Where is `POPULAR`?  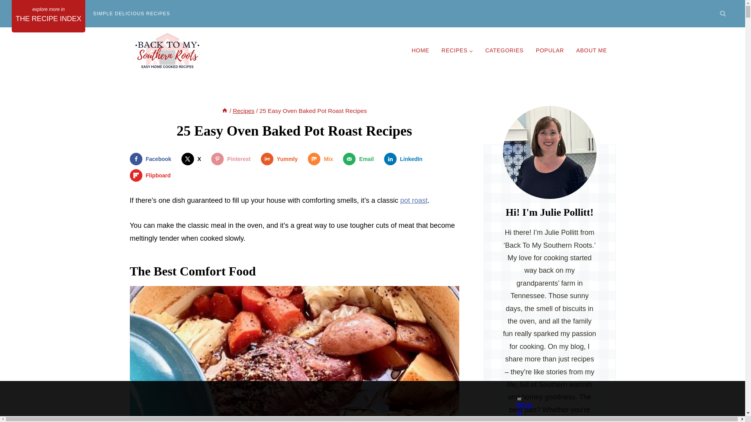
POPULAR is located at coordinates (550, 50).